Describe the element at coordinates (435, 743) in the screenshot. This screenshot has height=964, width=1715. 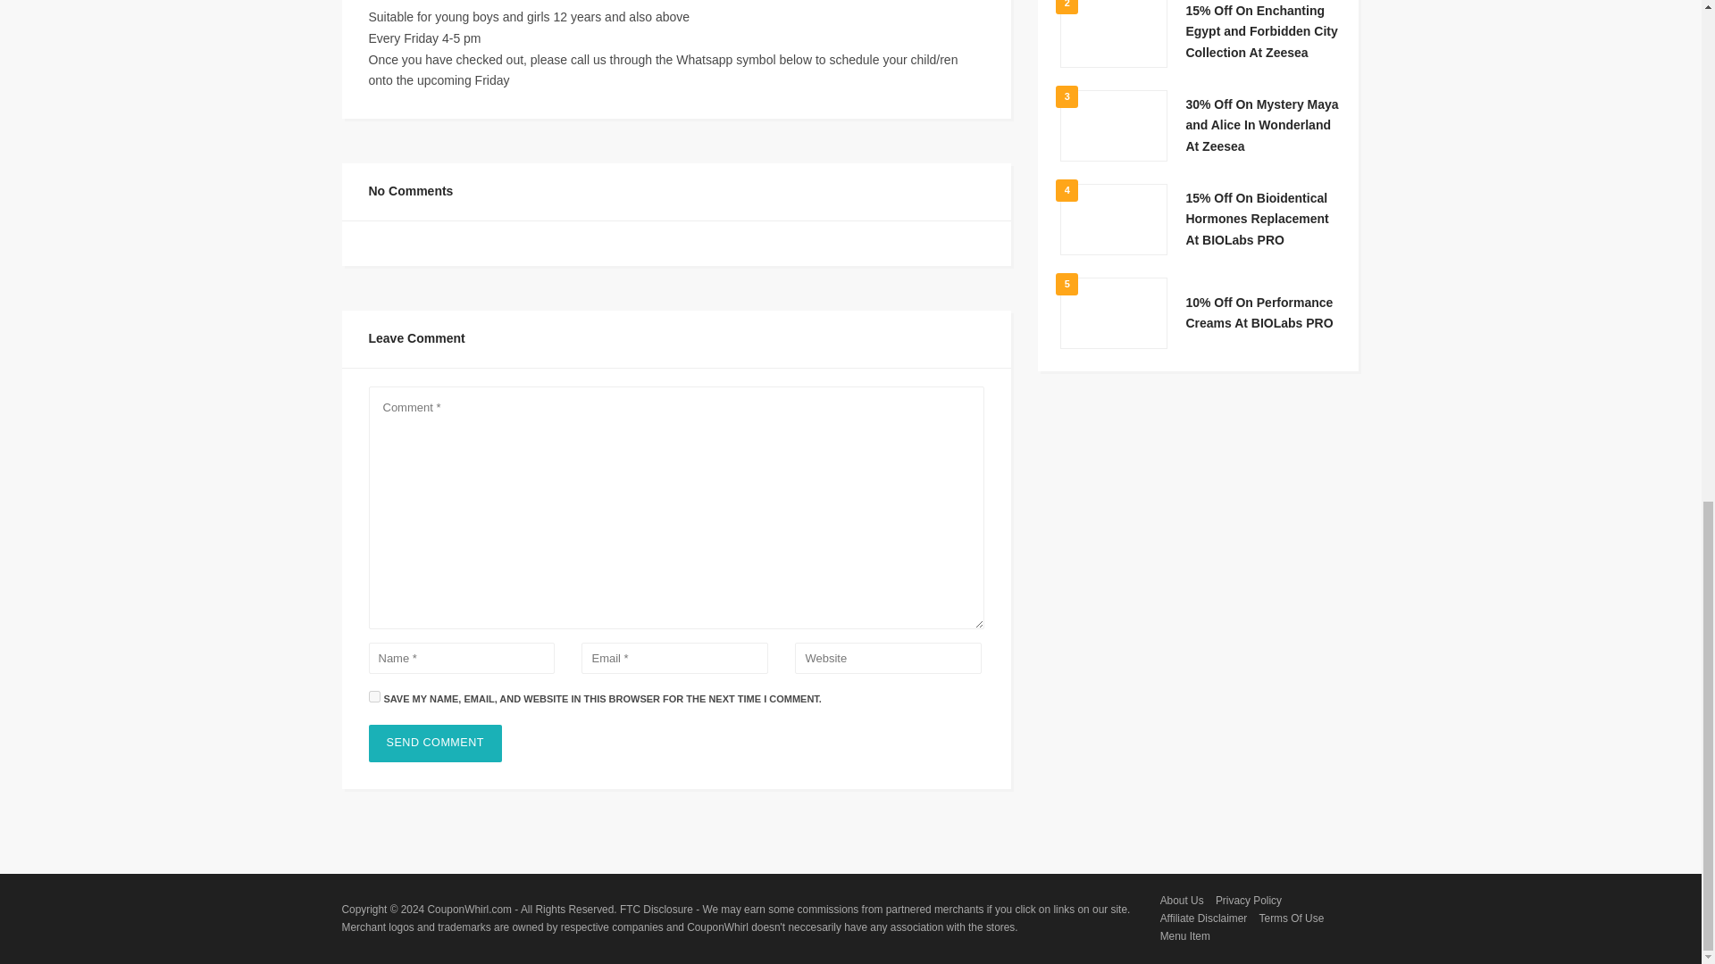
I see `Send Comment` at that location.